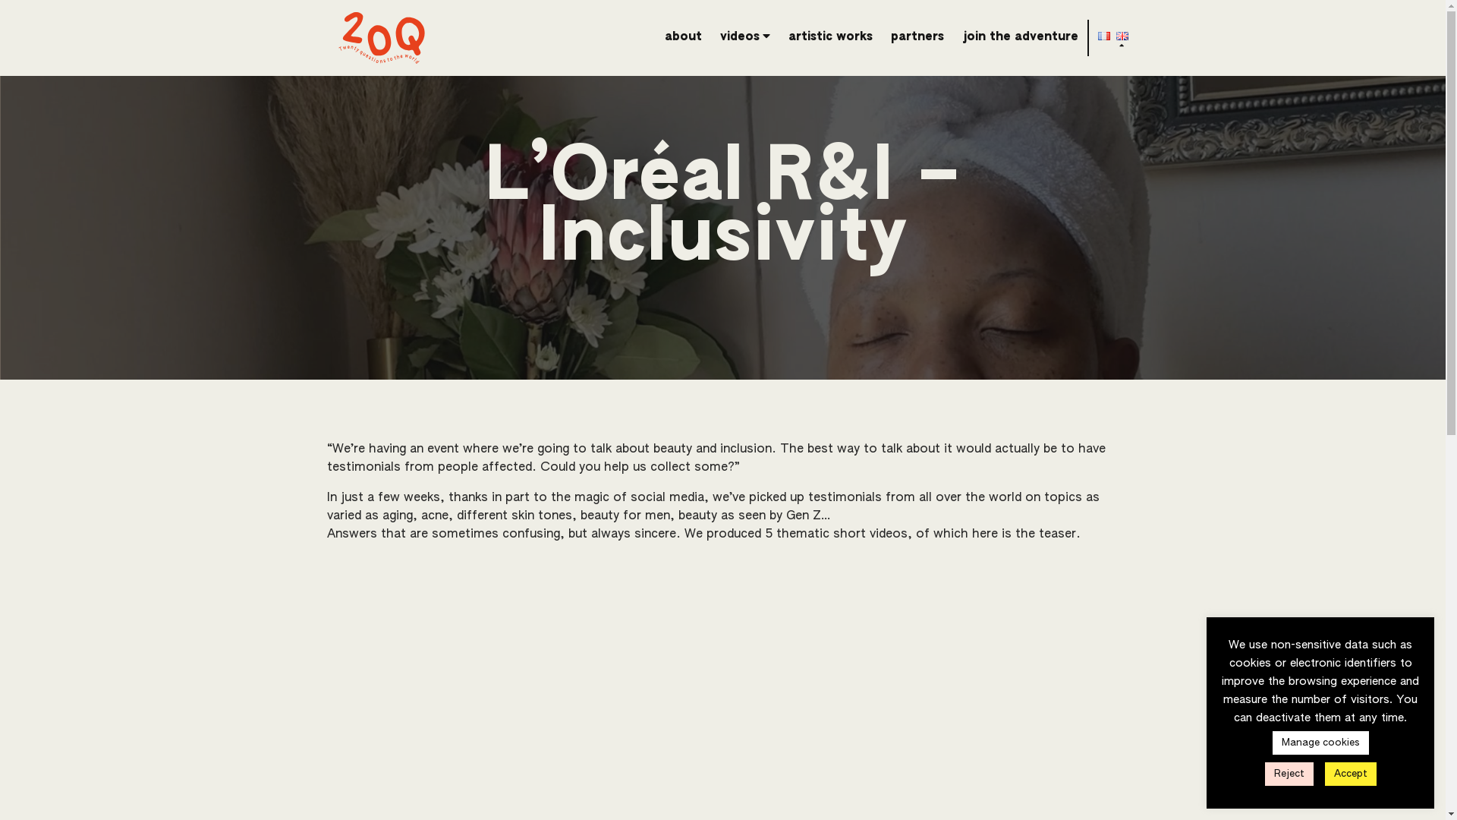 The image size is (1457, 820). Describe the element at coordinates (1020, 37) in the screenshot. I see `join the adventure` at that location.